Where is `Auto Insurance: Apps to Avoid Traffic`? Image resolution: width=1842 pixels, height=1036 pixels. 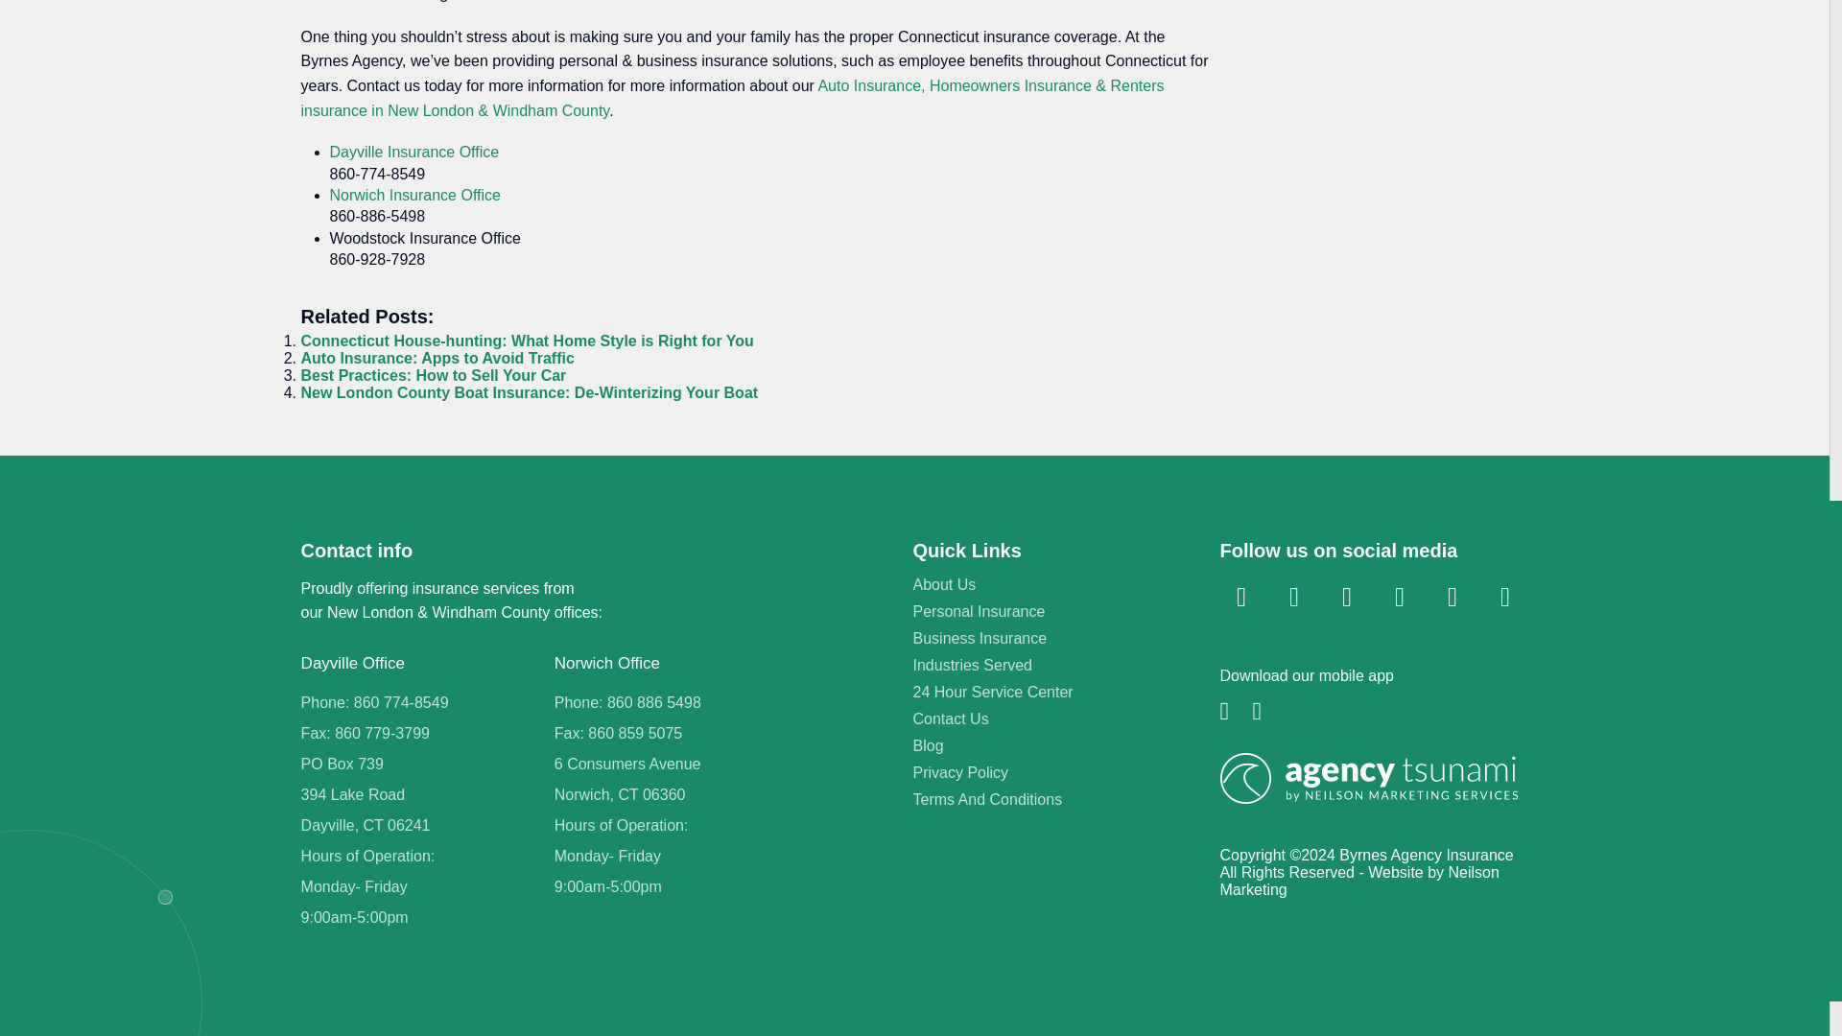
Auto Insurance: Apps to Avoid Traffic is located at coordinates (437, 359).